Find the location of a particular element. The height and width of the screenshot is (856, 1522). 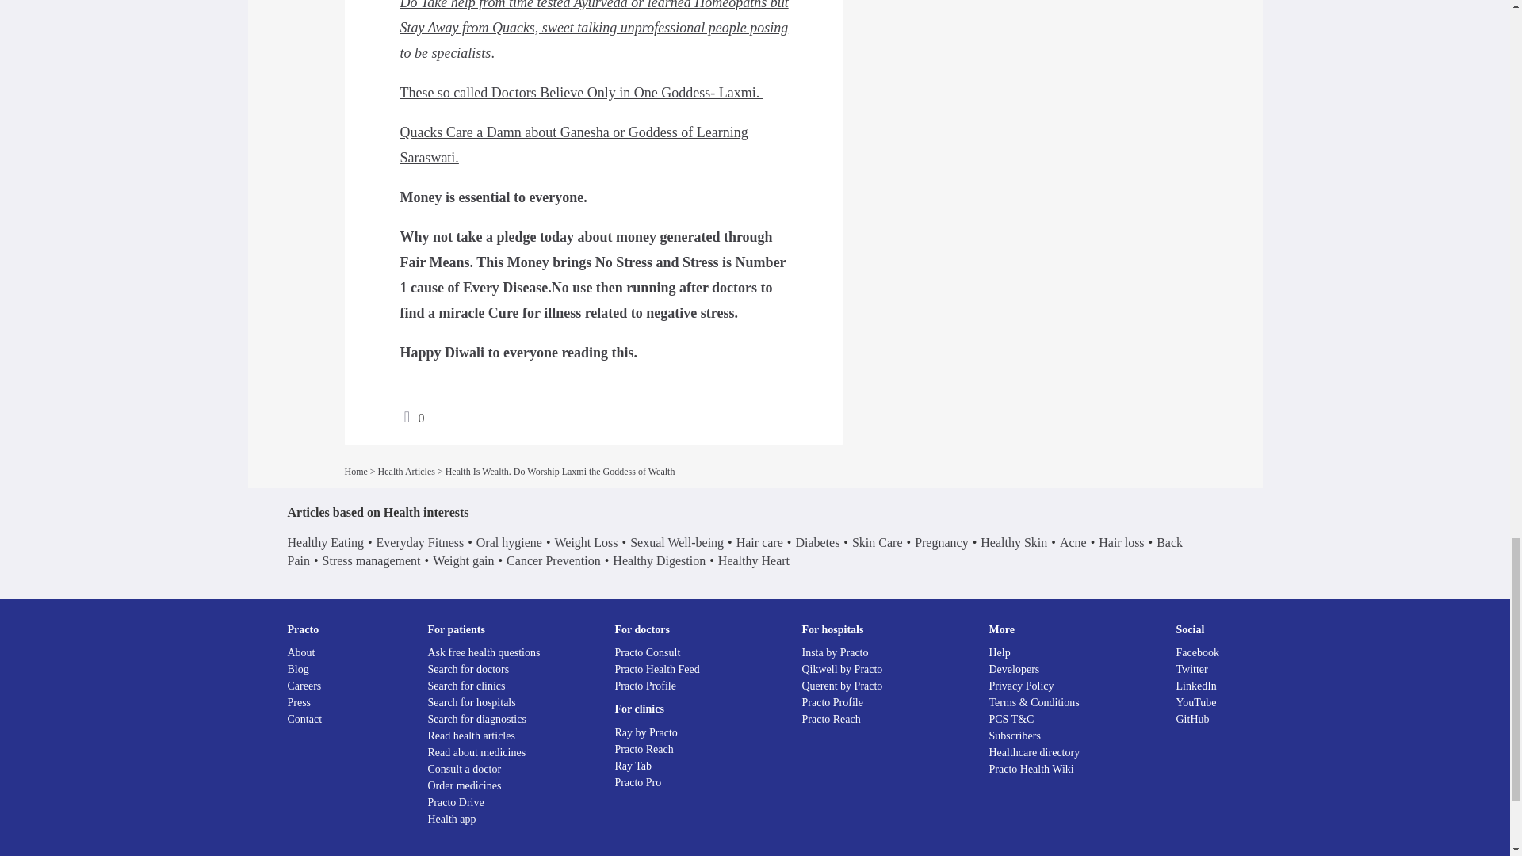

Careers is located at coordinates (304, 685).